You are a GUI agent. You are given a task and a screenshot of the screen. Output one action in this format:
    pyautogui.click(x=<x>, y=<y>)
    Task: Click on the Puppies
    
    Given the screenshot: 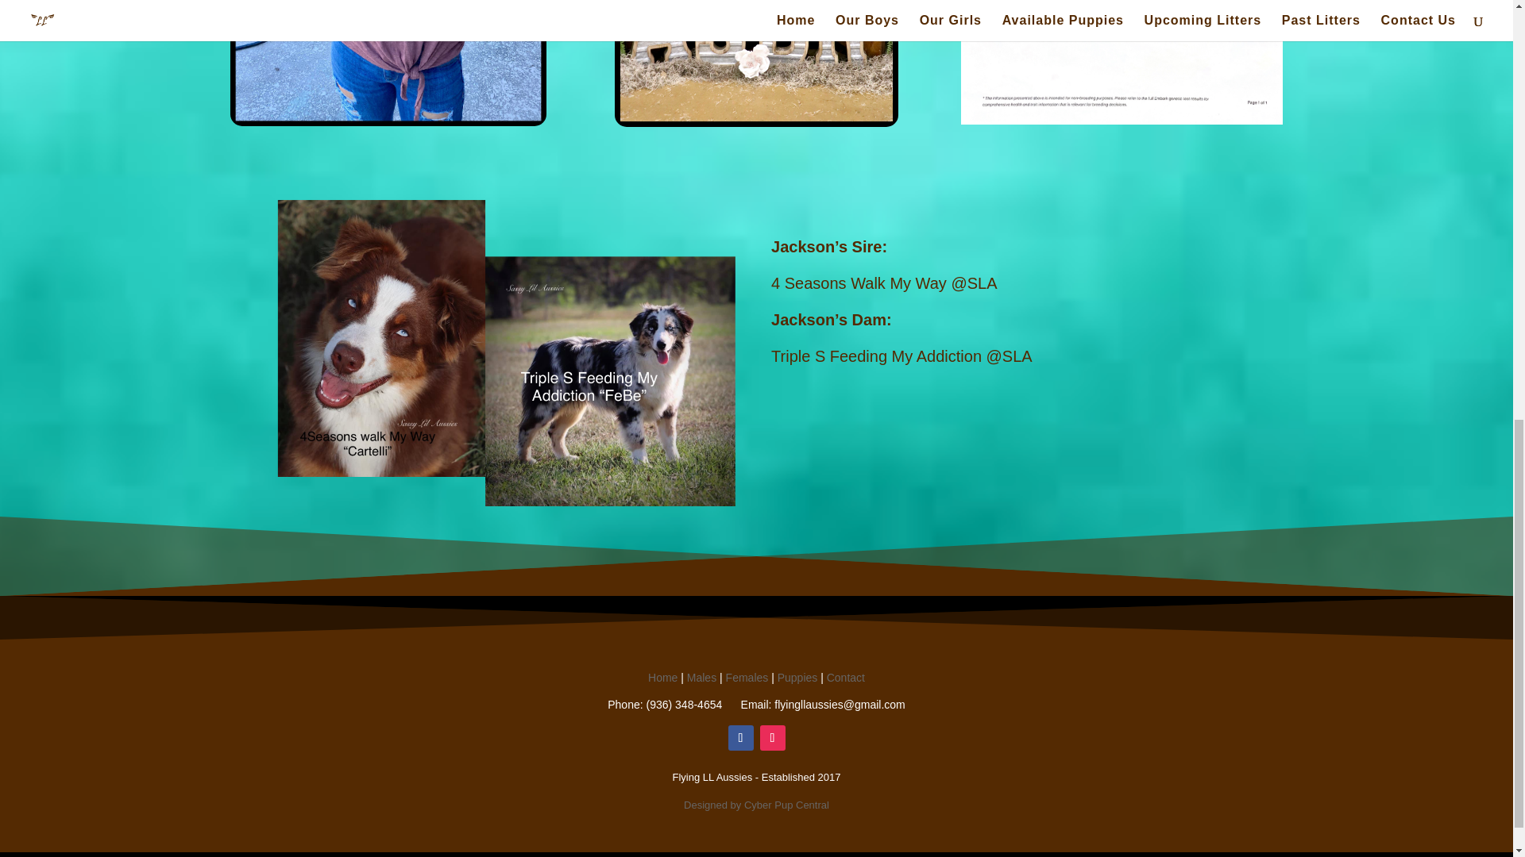 What is the action you would take?
    pyautogui.click(x=797, y=677)
    